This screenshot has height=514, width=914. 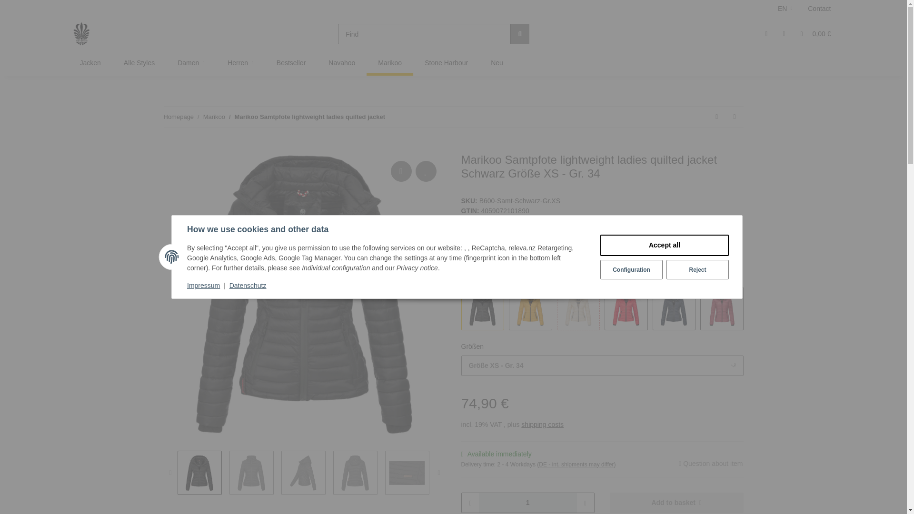 What do you see at coordinates (139, 63) in the screenshot?
I see `Alle Styles` at bounding box center [139, 63].